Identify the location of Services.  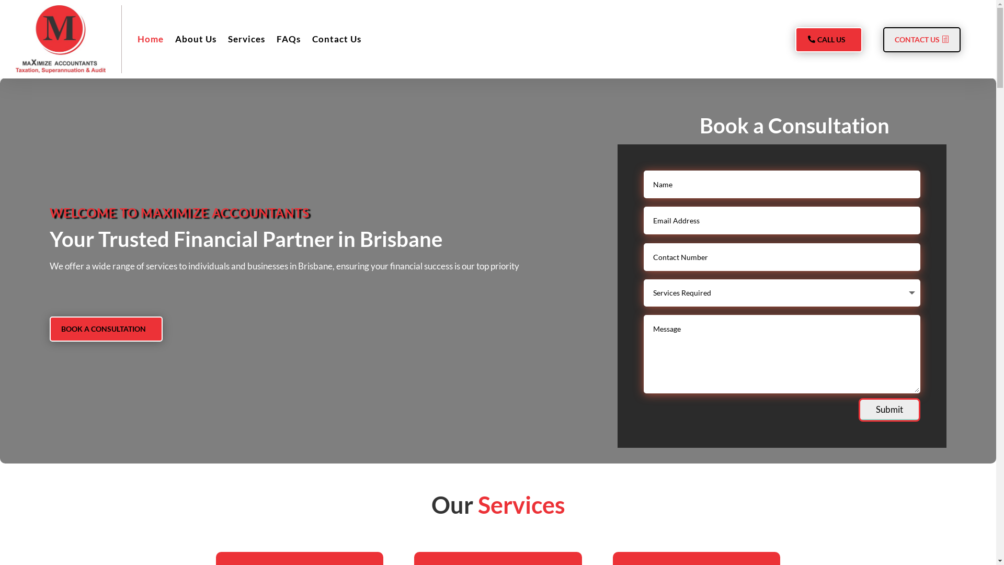
(246, 39).